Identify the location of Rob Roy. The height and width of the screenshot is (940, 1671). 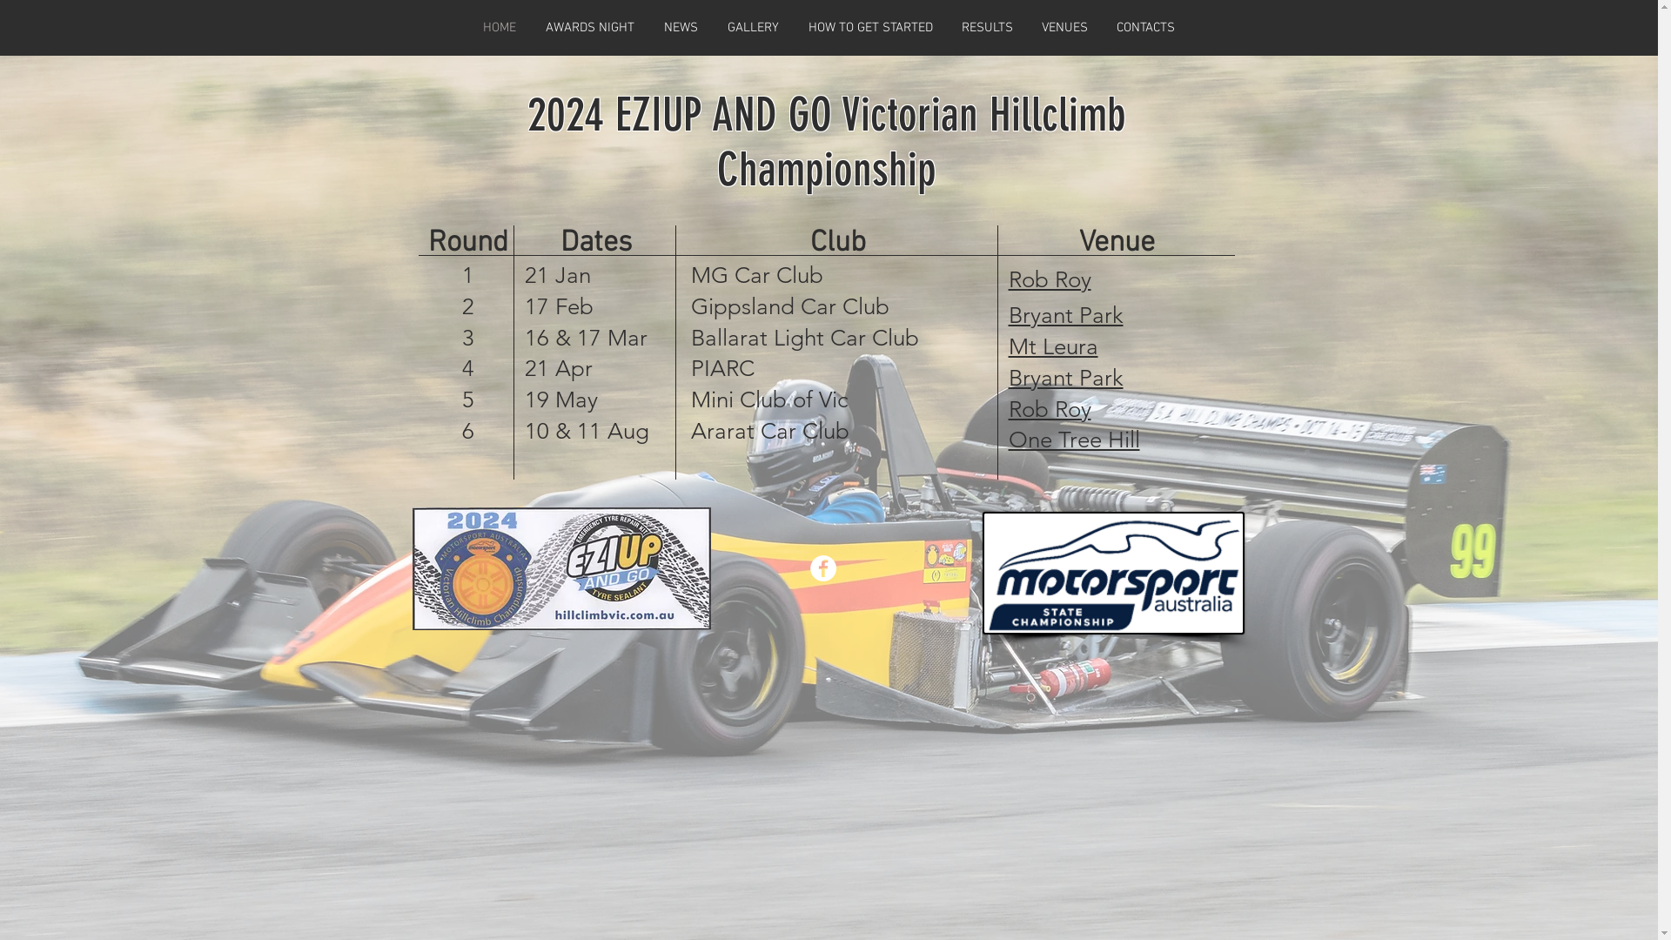
(1050, 280).